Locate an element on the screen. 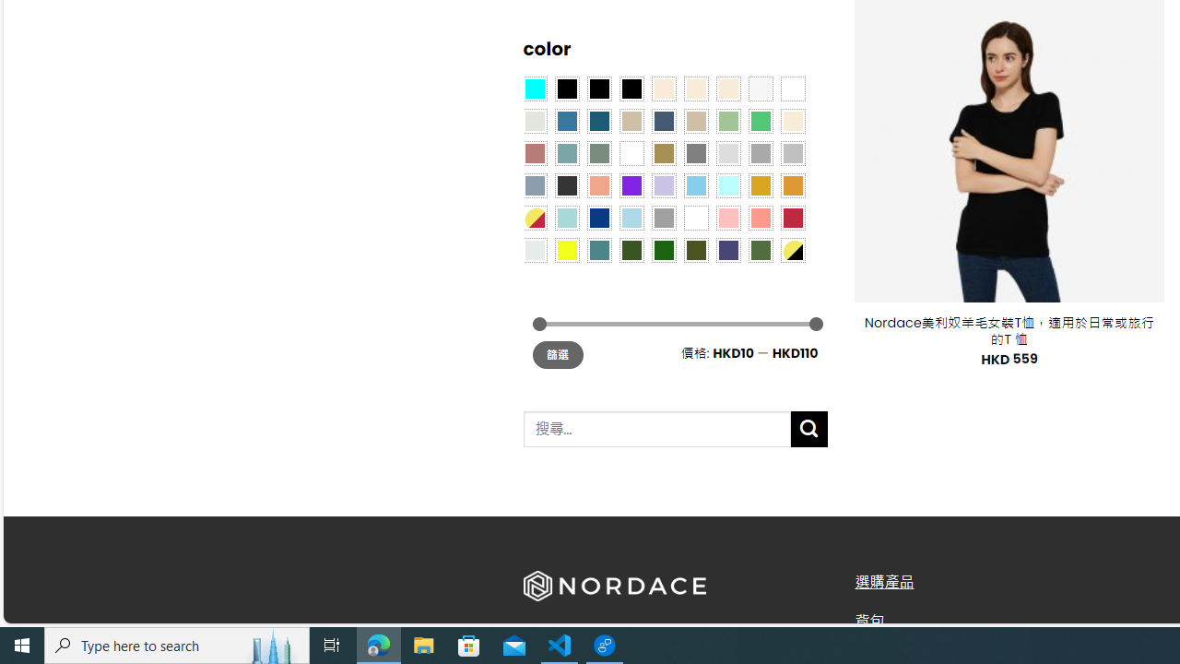  Dull Nickle is located at coordinates (535, 249).